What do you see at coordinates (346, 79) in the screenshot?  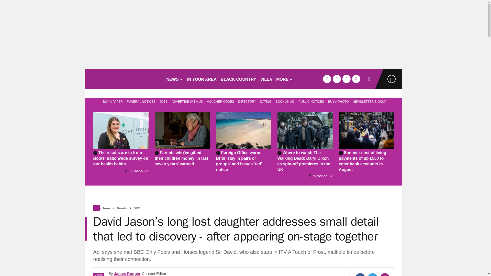 I see `tiktok` at bounding box center [346, 79].